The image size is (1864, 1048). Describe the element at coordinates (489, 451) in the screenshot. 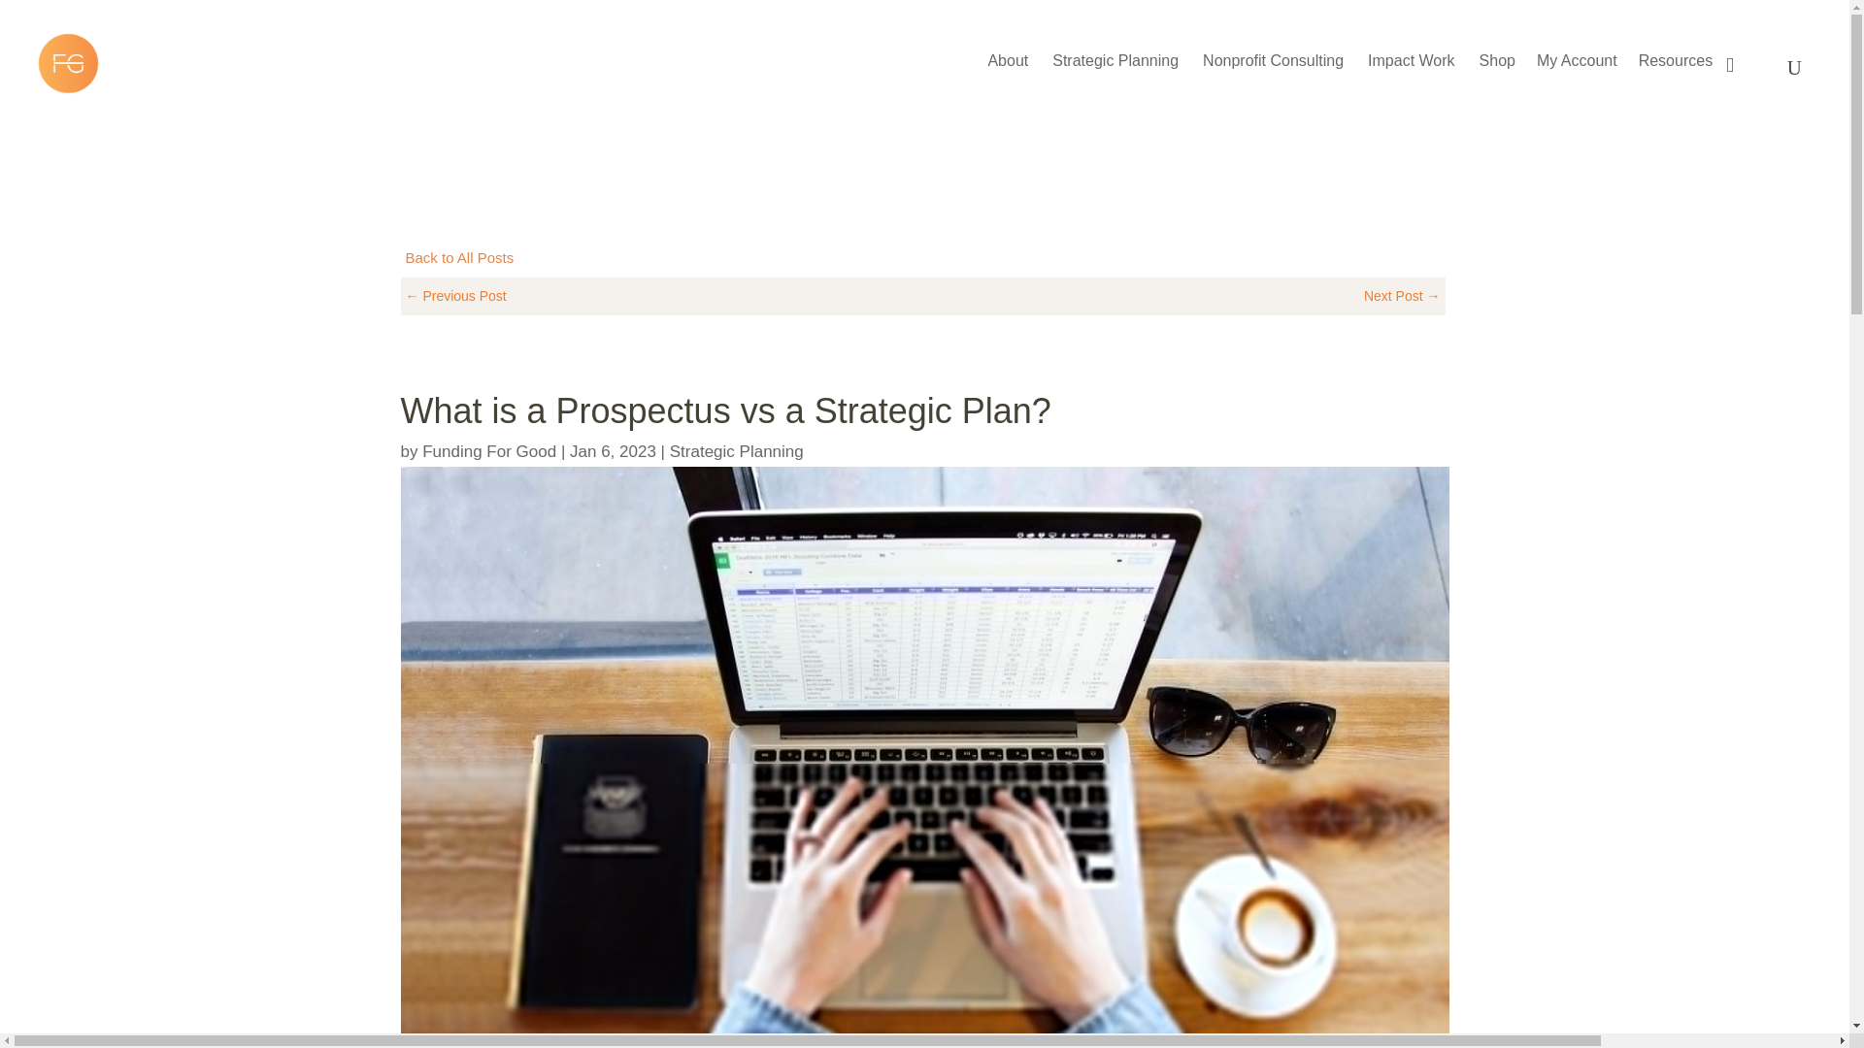

I see `Funding For Good` at that location.